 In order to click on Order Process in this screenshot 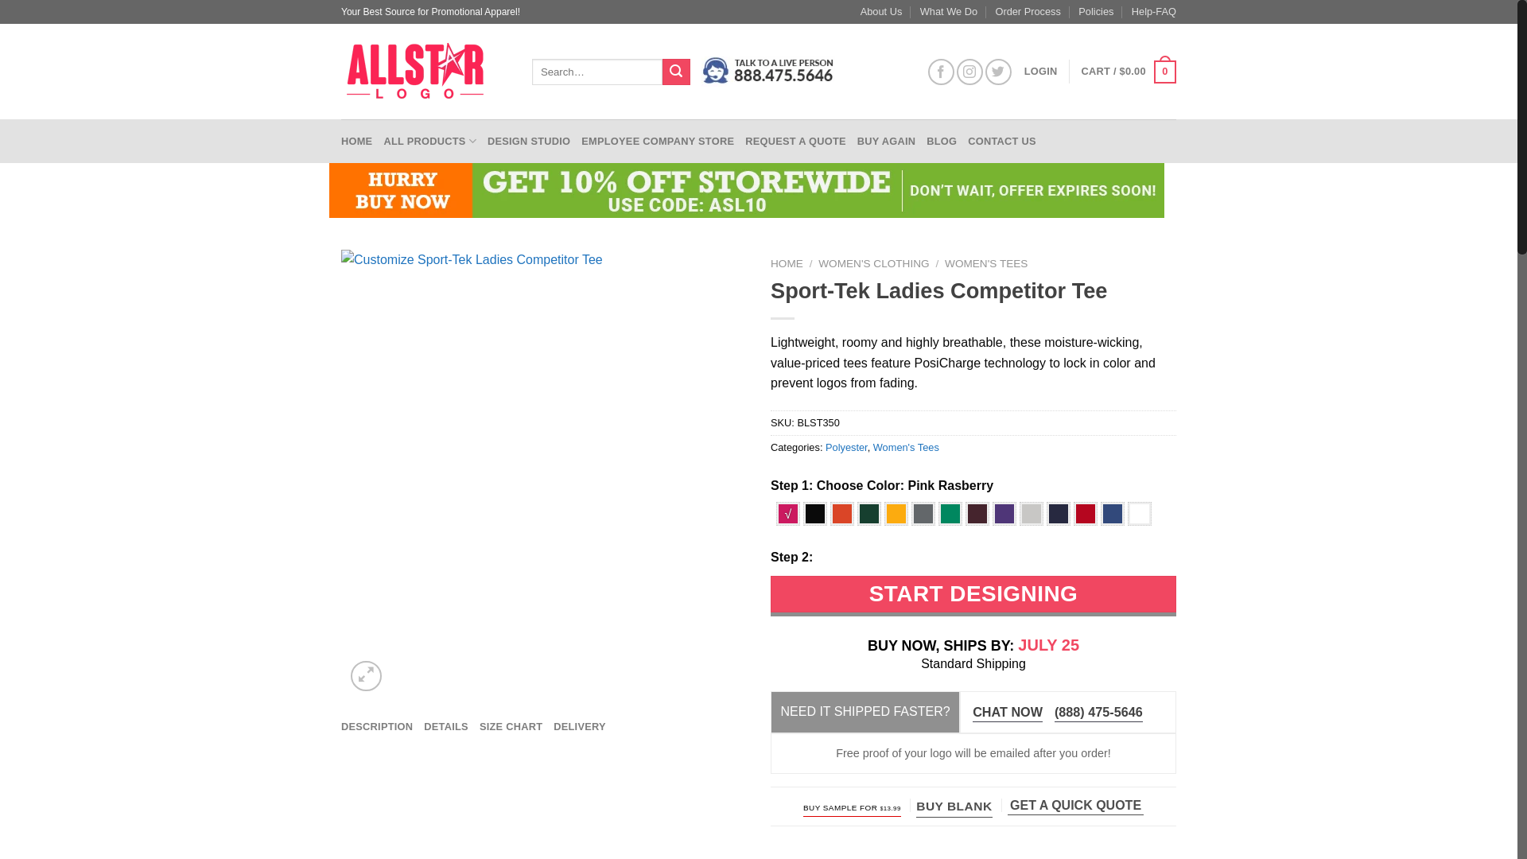, I will do `click(1028, 12)`.